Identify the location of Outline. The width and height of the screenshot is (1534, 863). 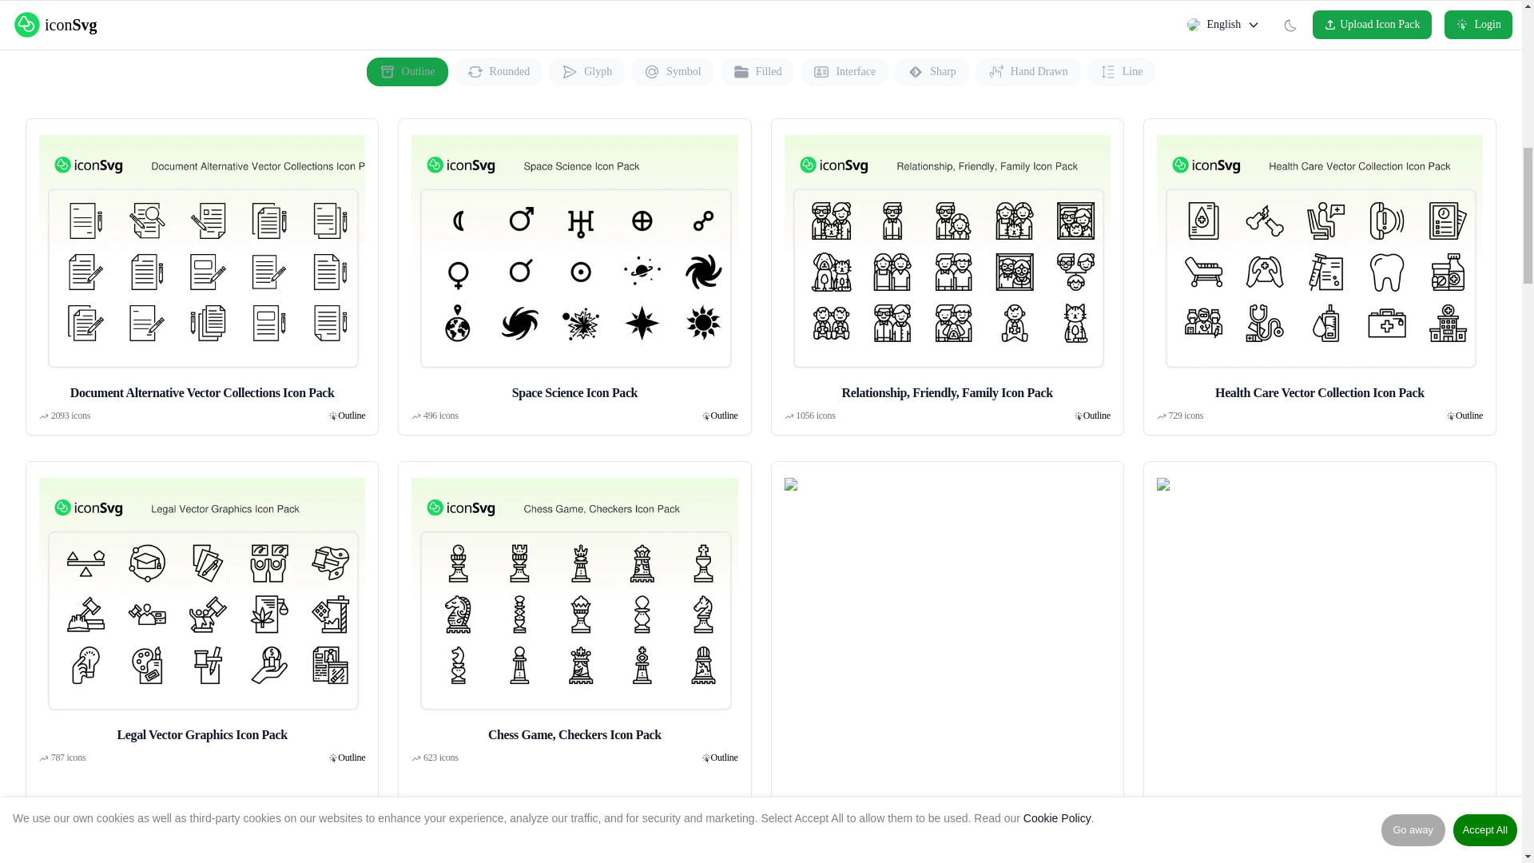
(407, 72).